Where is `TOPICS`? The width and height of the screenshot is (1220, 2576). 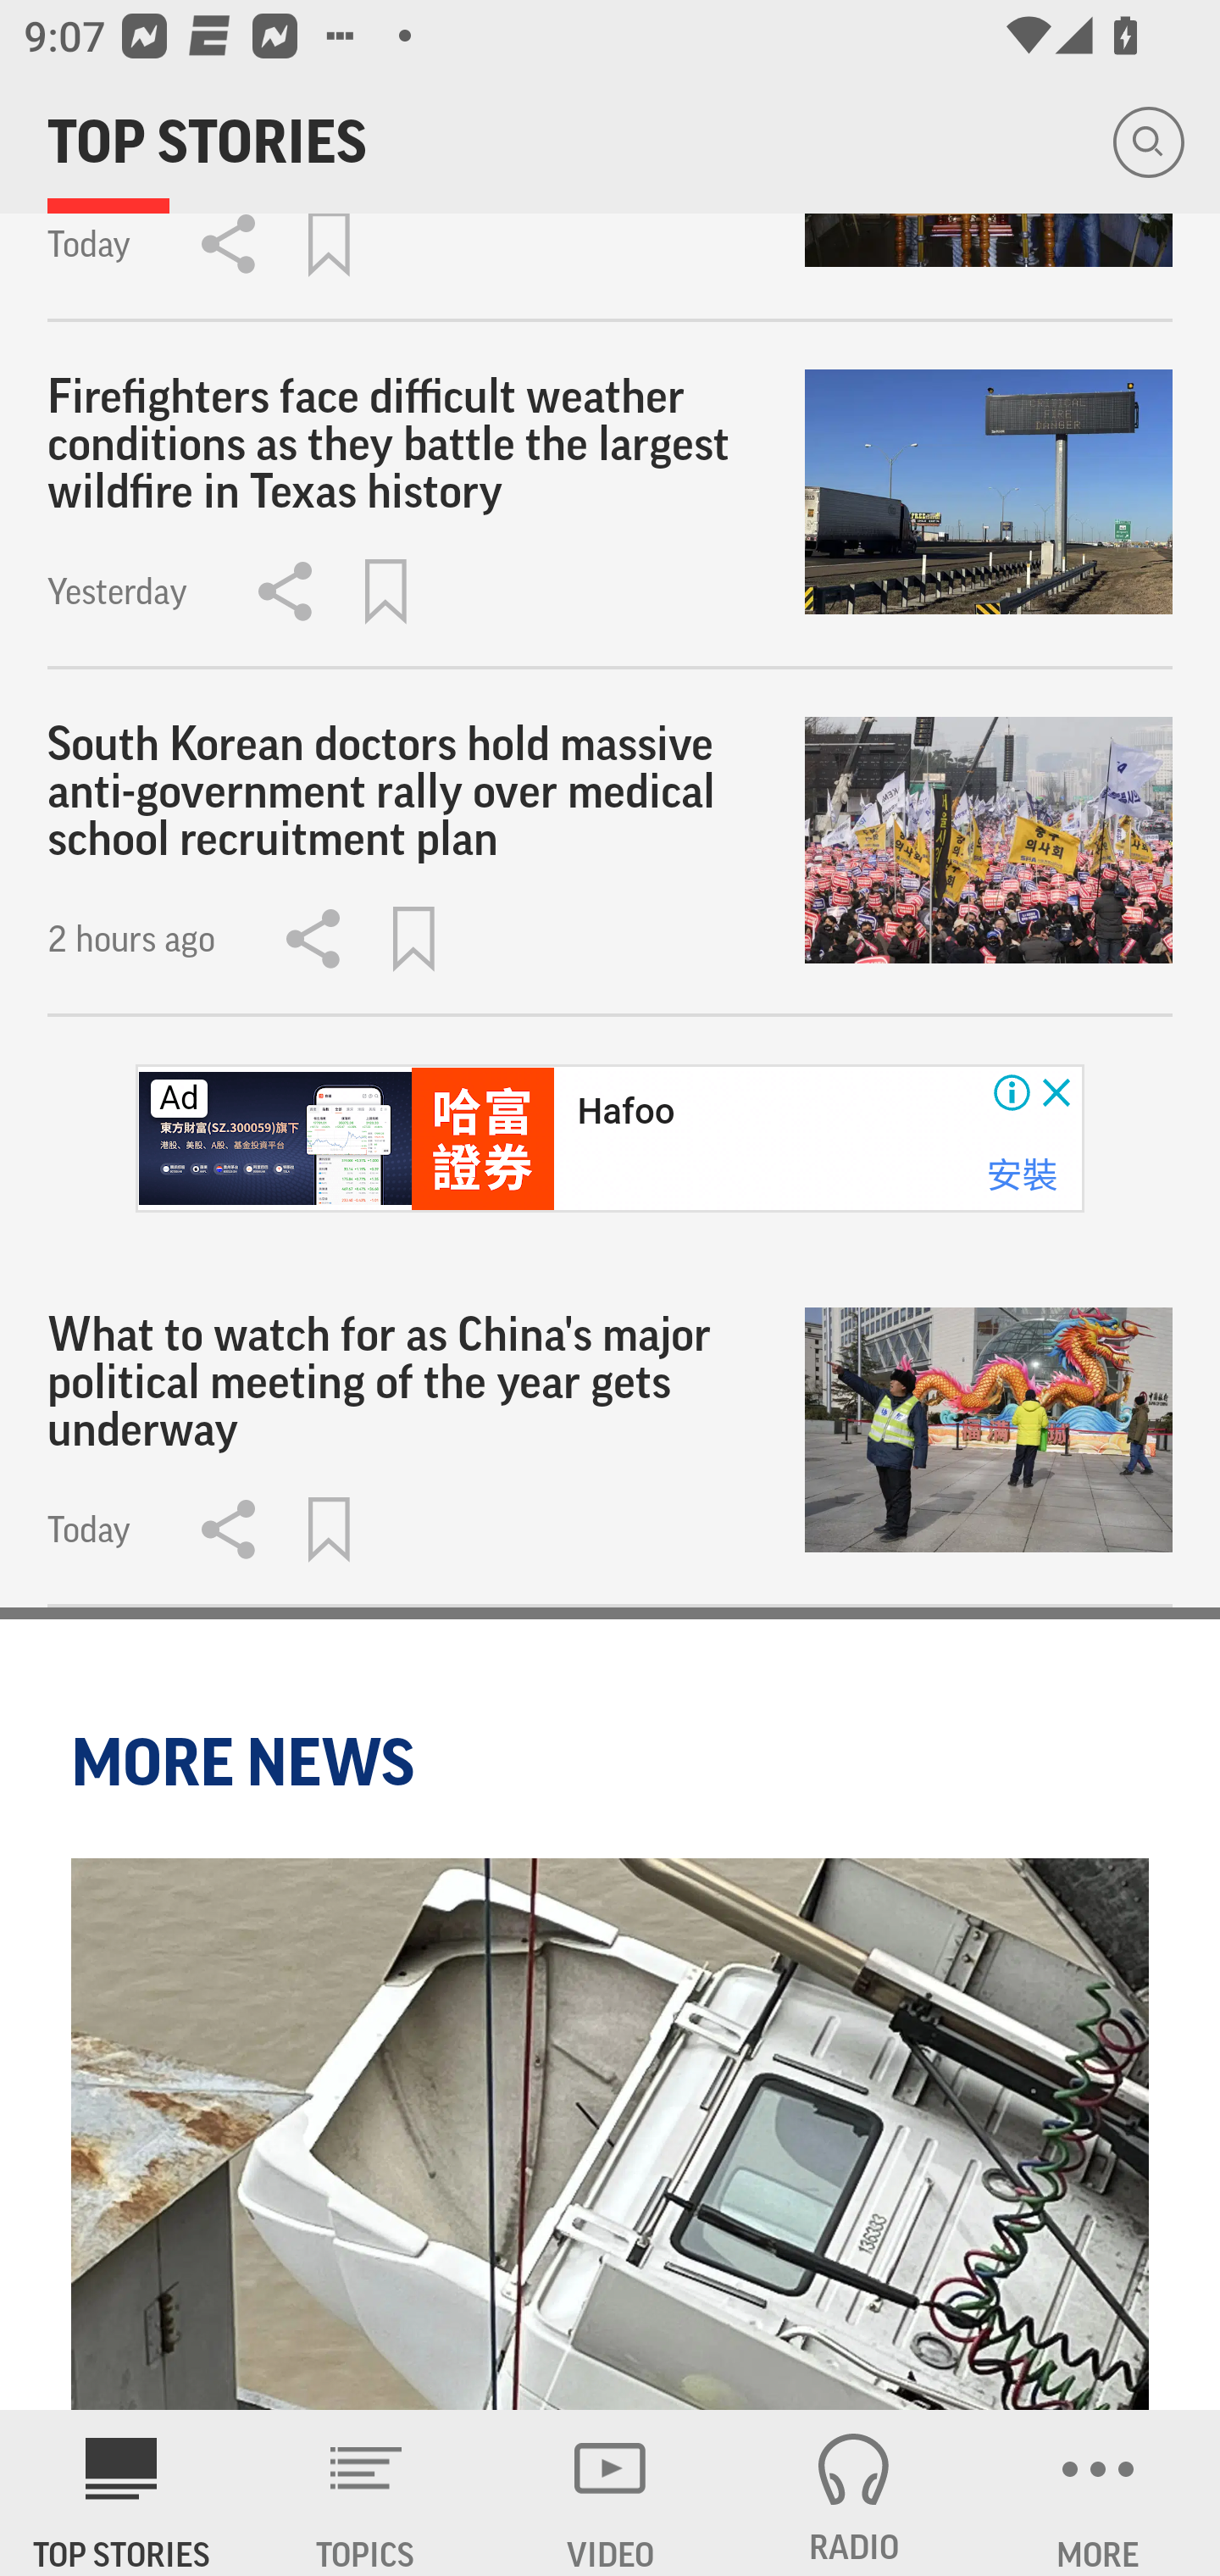
TOPICS is located at coordinates (366, 2493).